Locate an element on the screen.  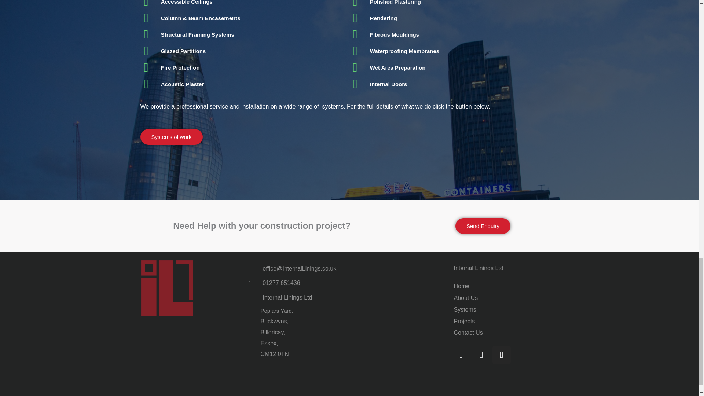
Systems is located at coordinates (506, 309).